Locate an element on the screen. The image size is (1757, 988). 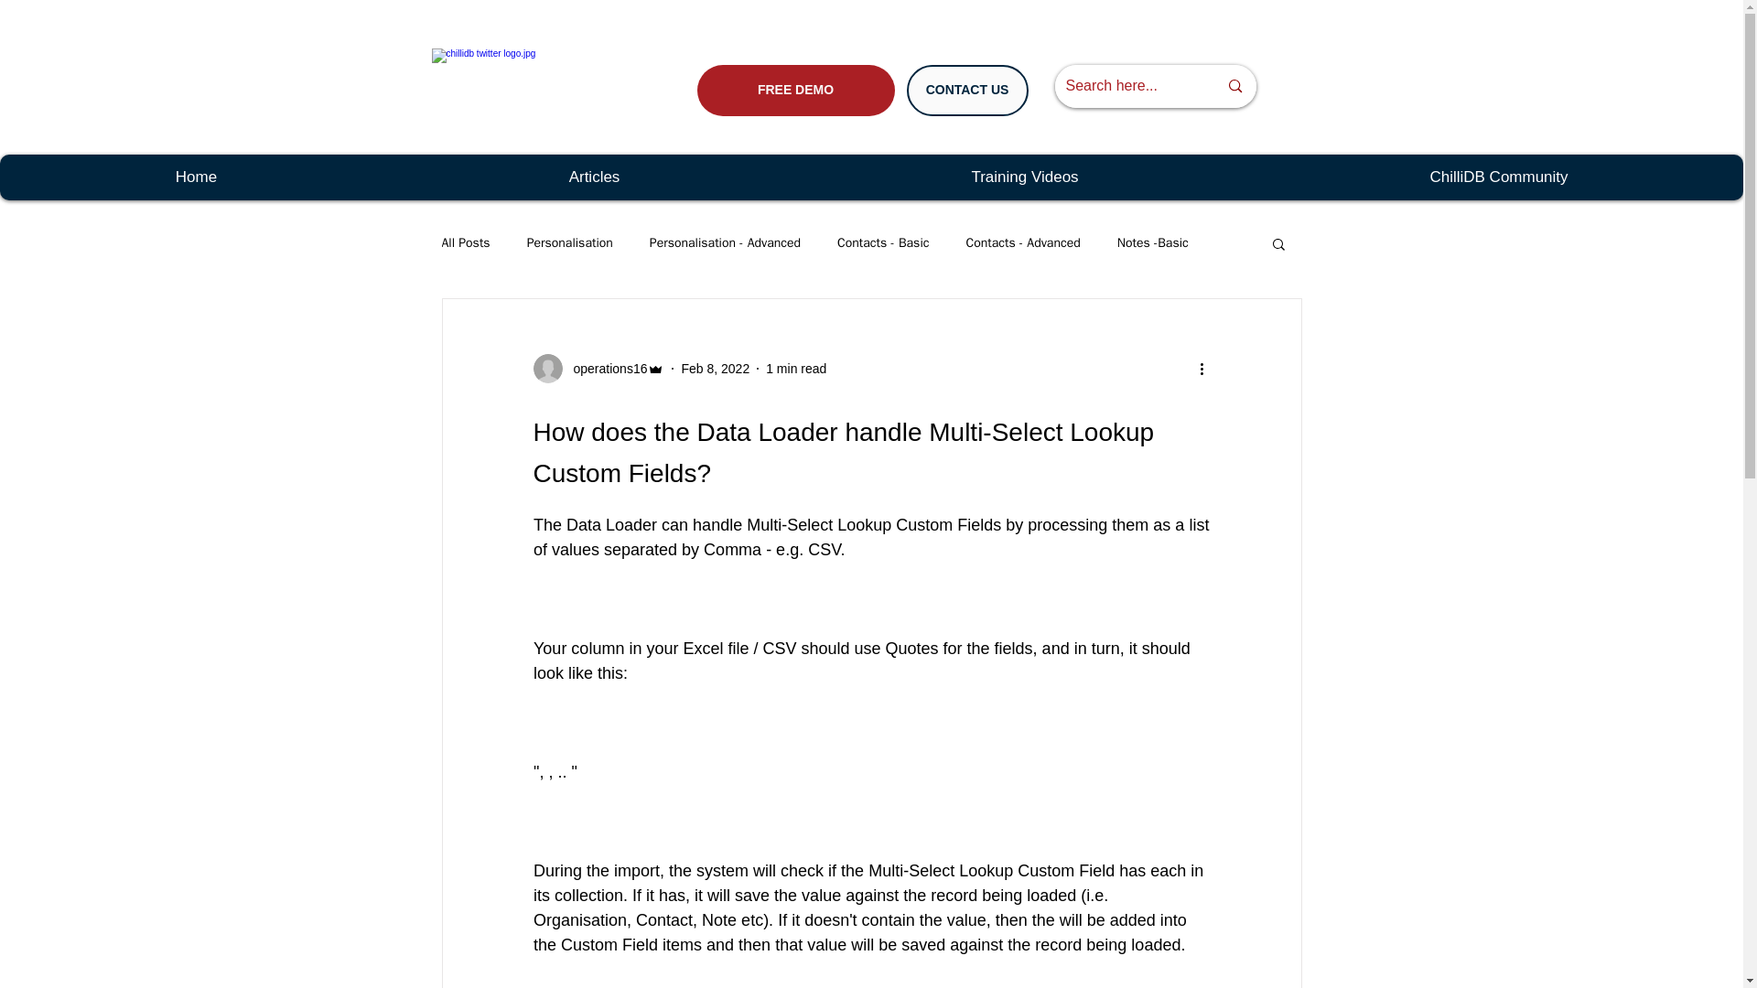
1 min read is located at coordinates (796, 368).